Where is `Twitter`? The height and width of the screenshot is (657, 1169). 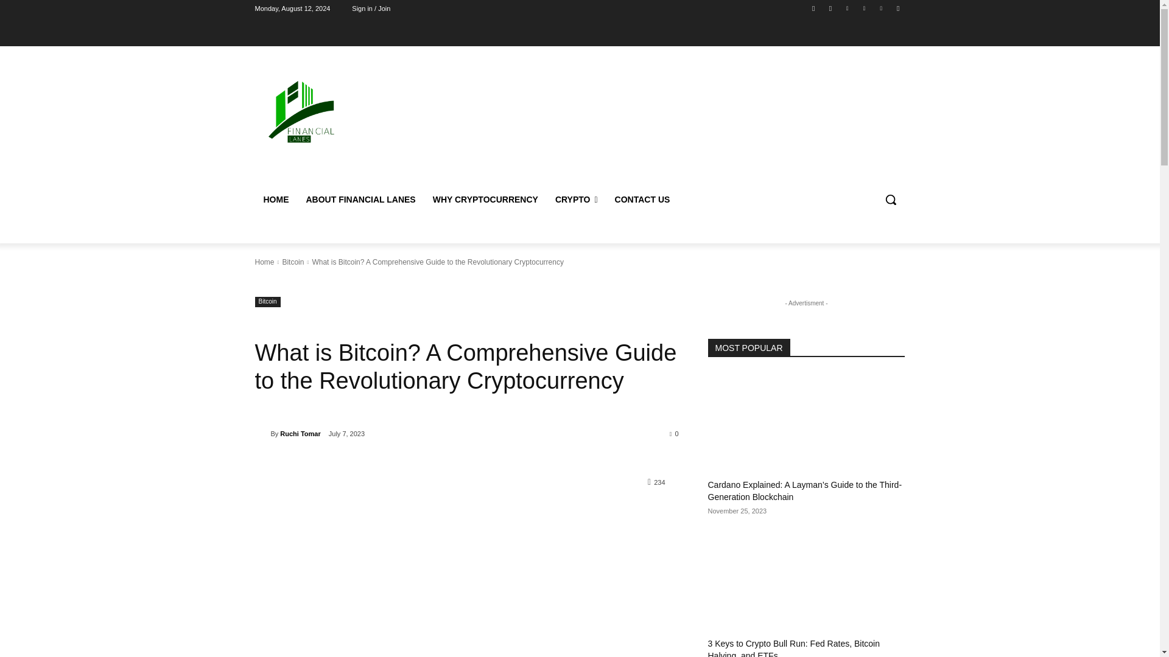
Twitter is located at coordinates (882, 8).